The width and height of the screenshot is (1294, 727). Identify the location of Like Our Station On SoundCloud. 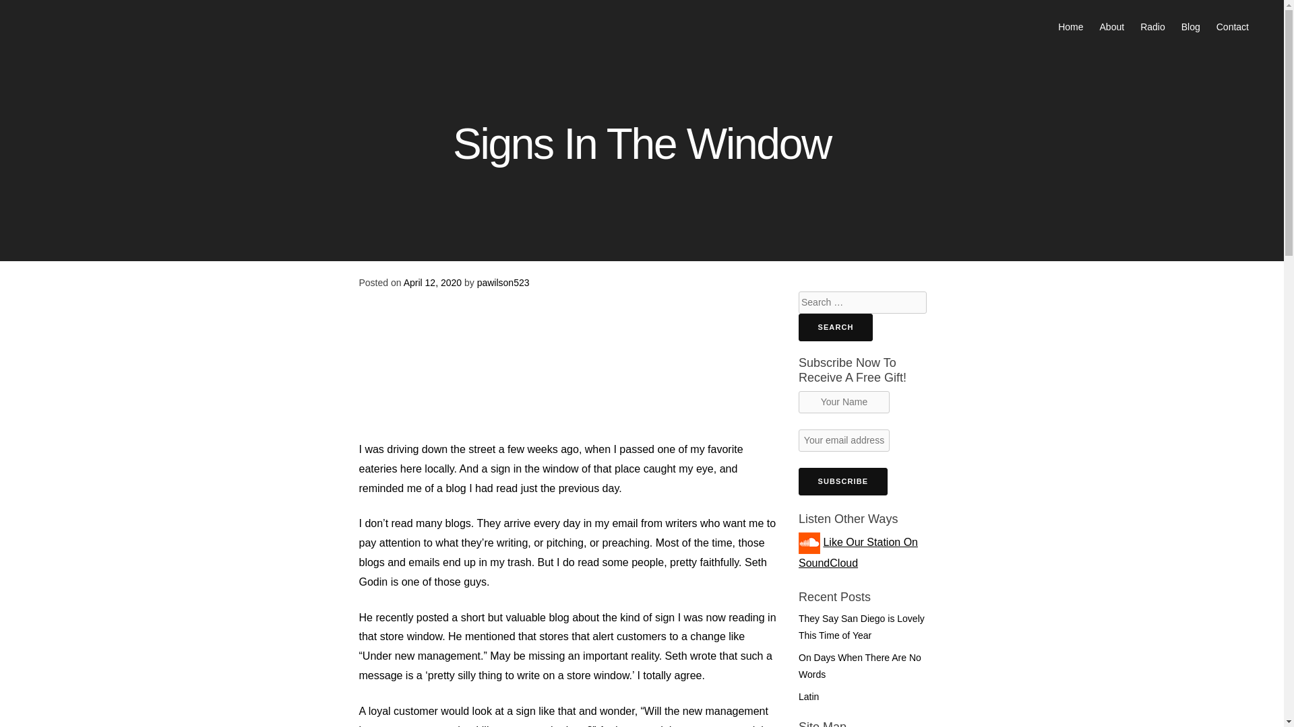
(857, 552).